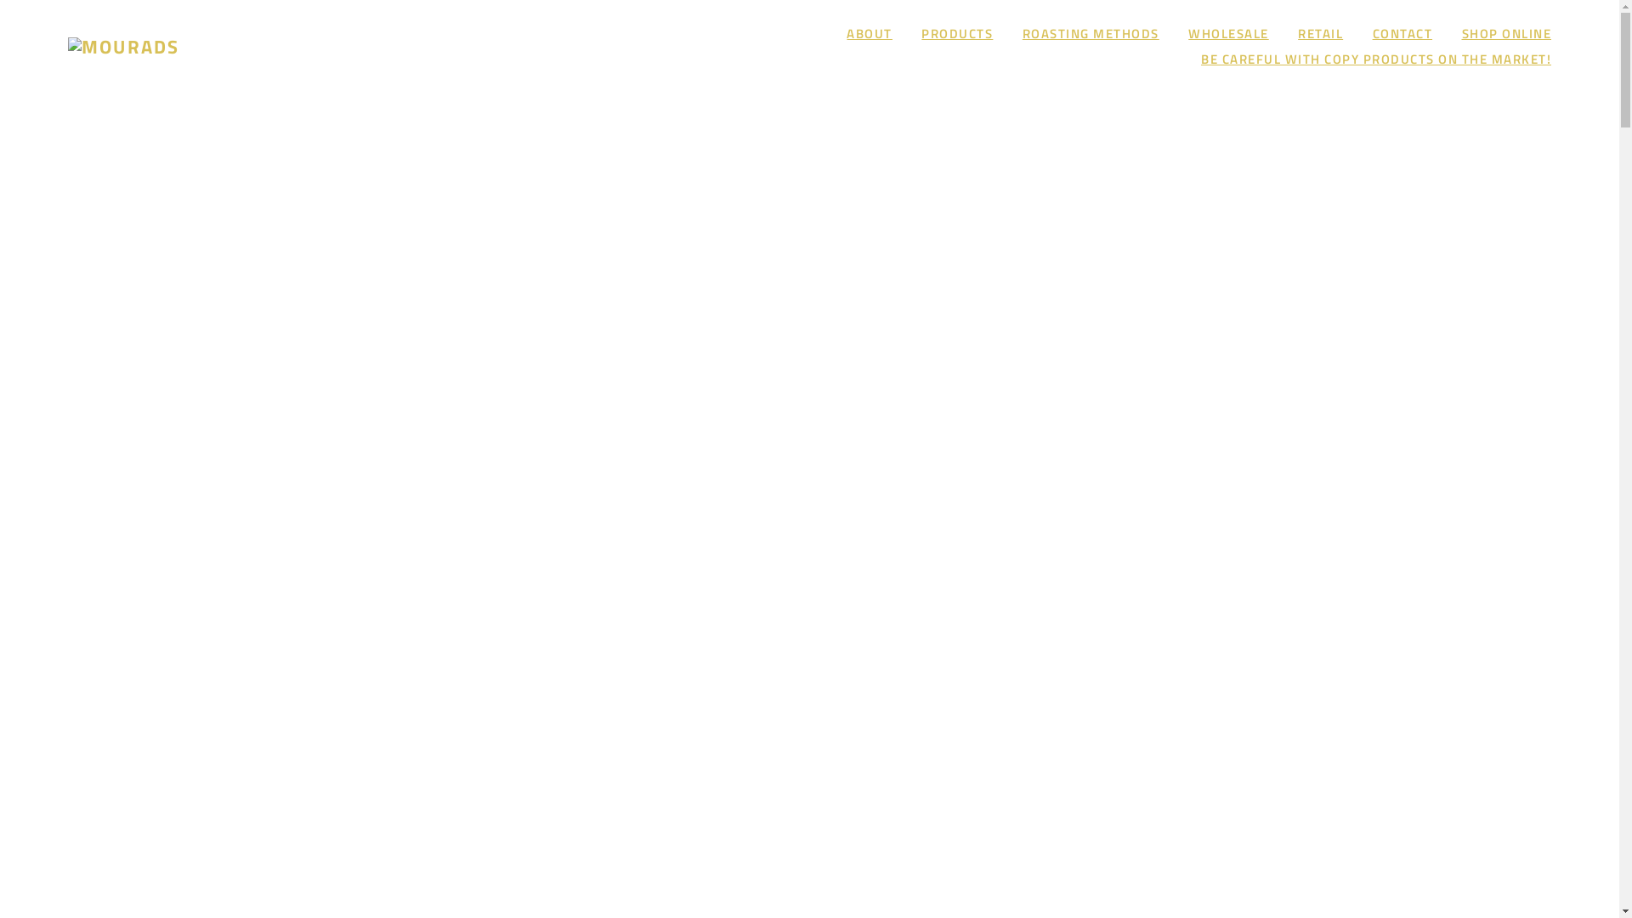 The width and height of the screenshot is (1632, 918). Describe the element at coordinates (870, 34) in the screenshot. I see `ABOUT` at that location.